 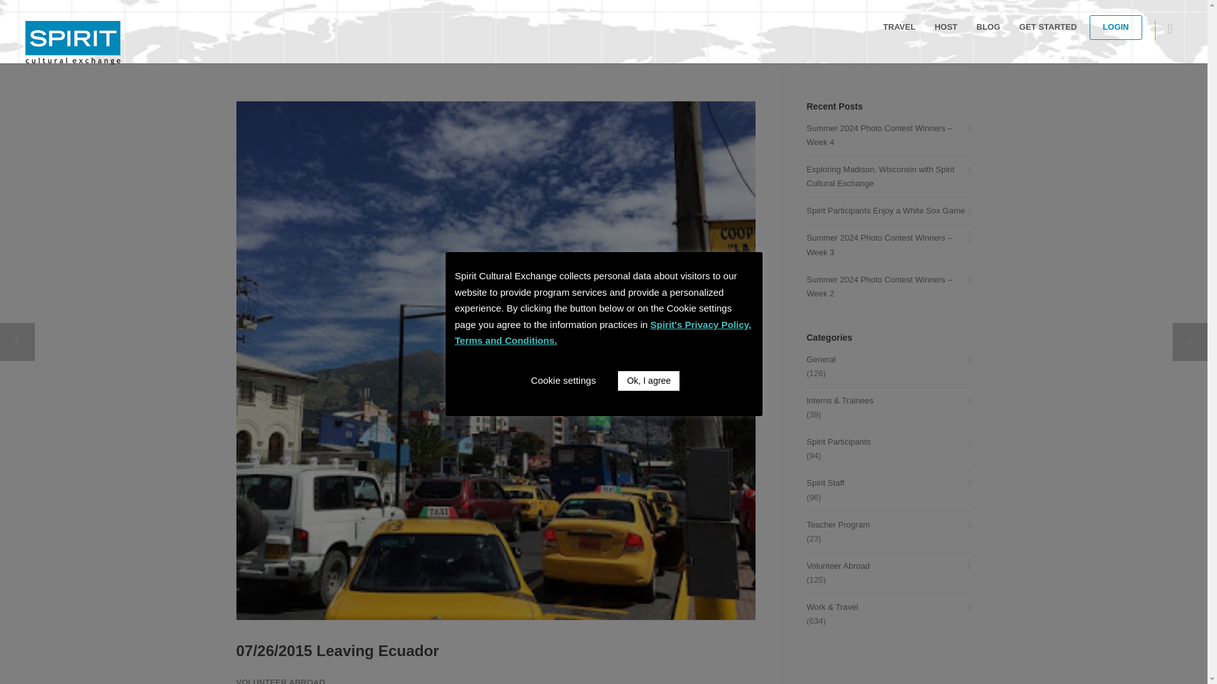 What do you see at coordinates (946, 27) in the screenshot?
I see `HOST` at bounding box center [946, 27].